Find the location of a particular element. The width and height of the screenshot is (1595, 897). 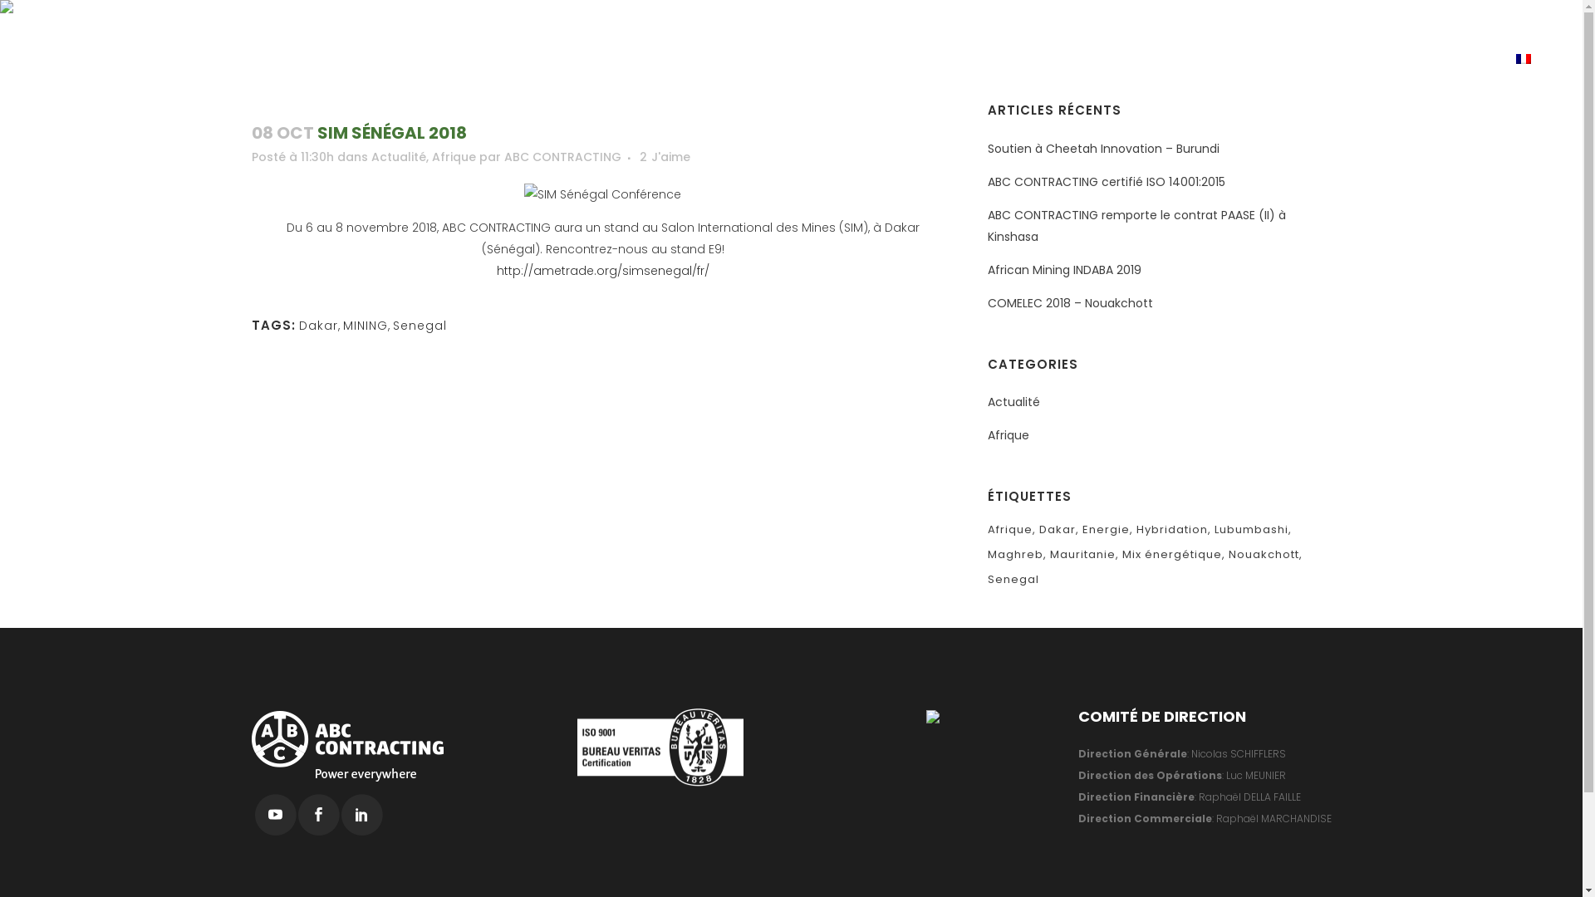

Hybridation is located at coordinates (1174, 530).